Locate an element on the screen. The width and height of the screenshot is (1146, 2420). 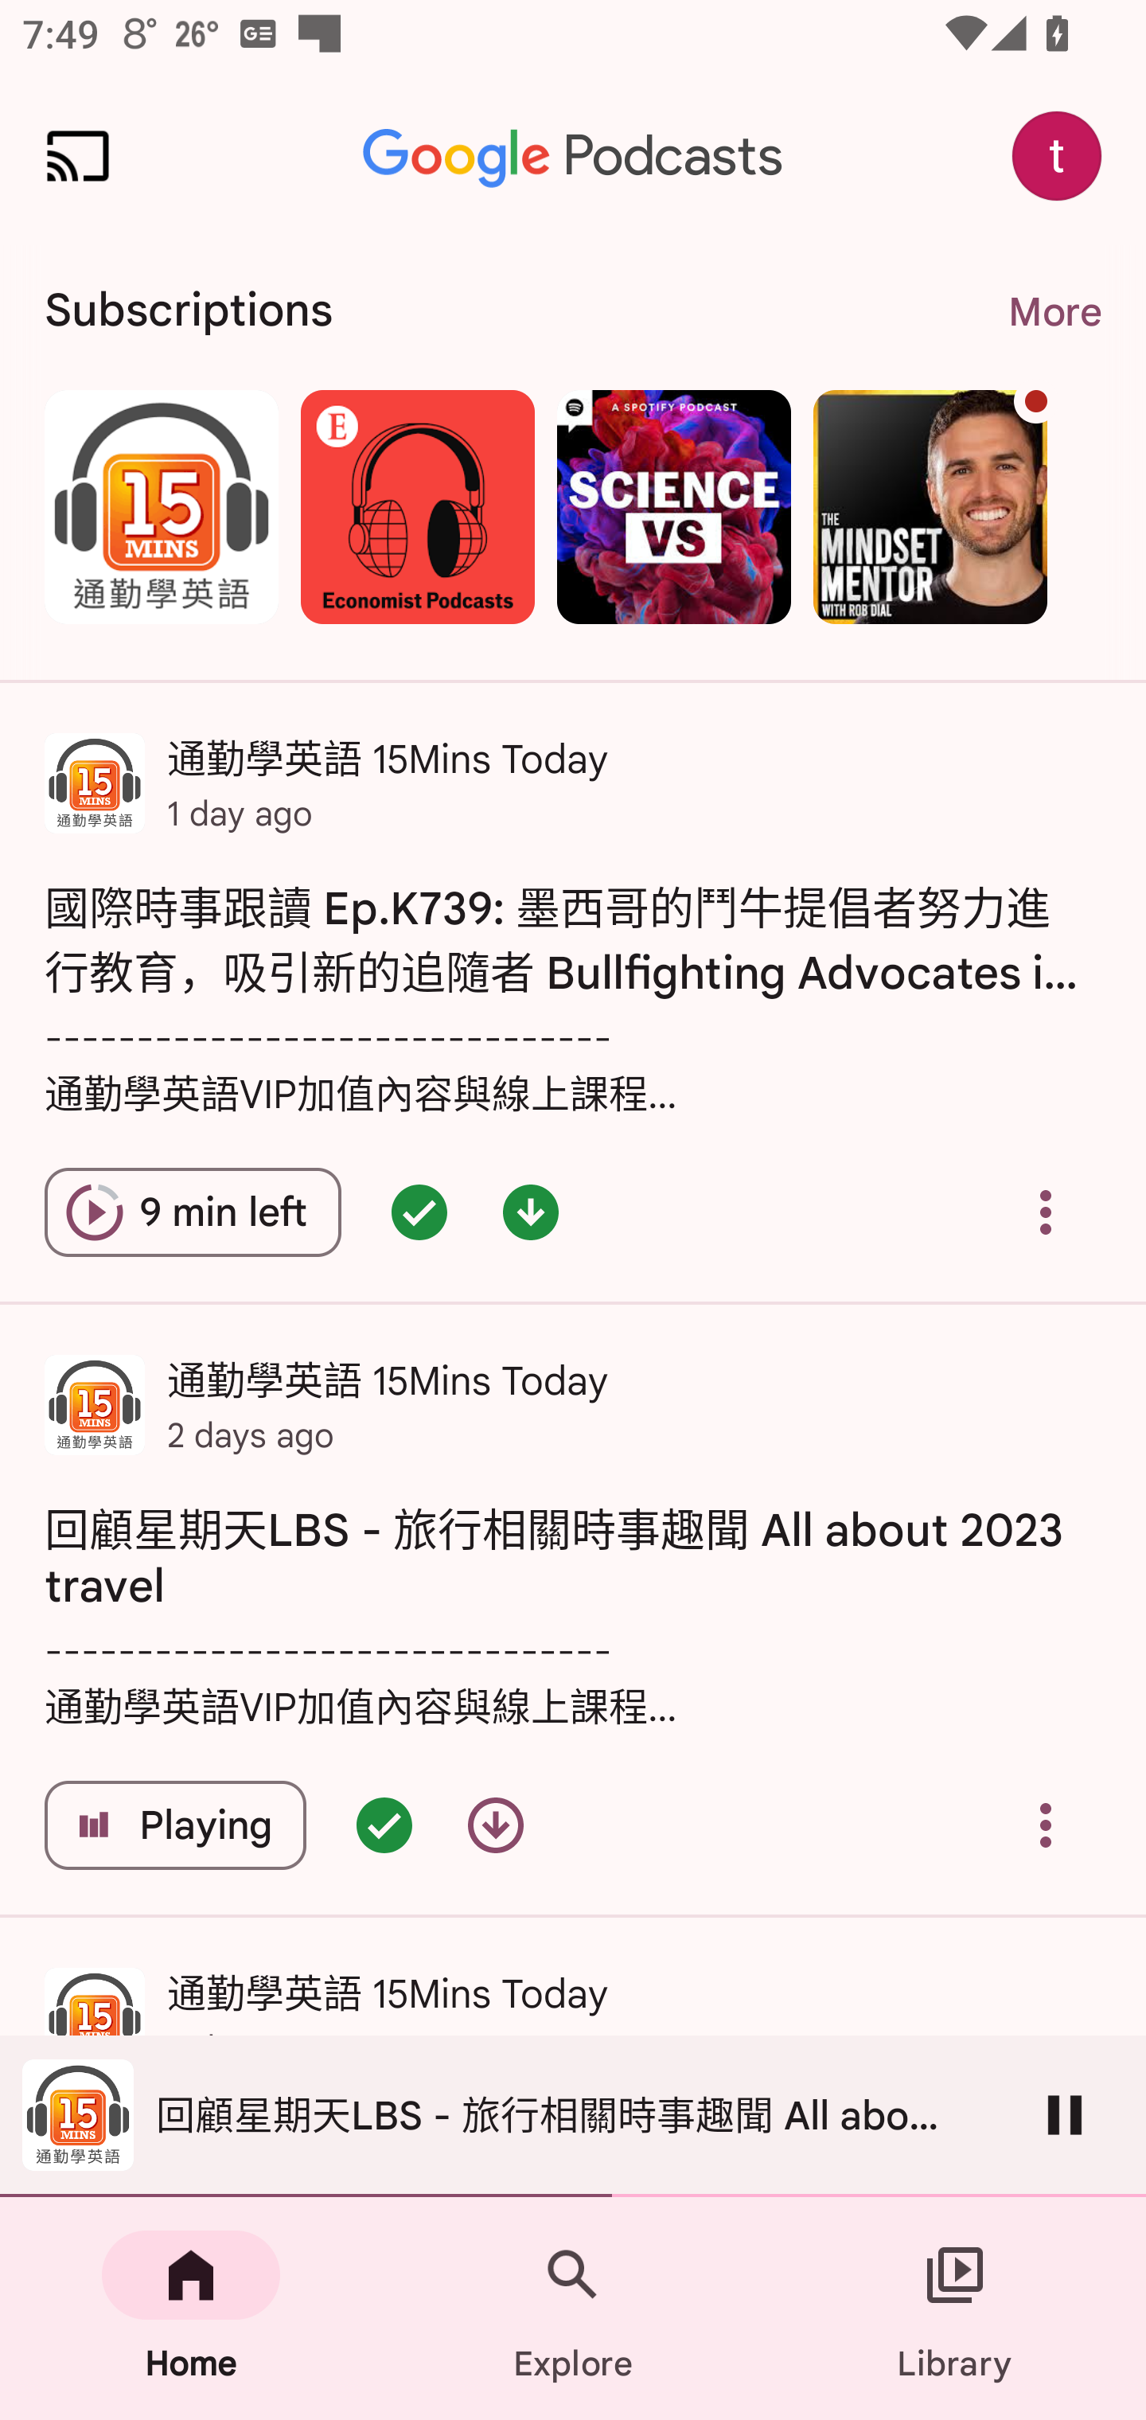
Overflow menu is located at coordinates (1046, 1826).